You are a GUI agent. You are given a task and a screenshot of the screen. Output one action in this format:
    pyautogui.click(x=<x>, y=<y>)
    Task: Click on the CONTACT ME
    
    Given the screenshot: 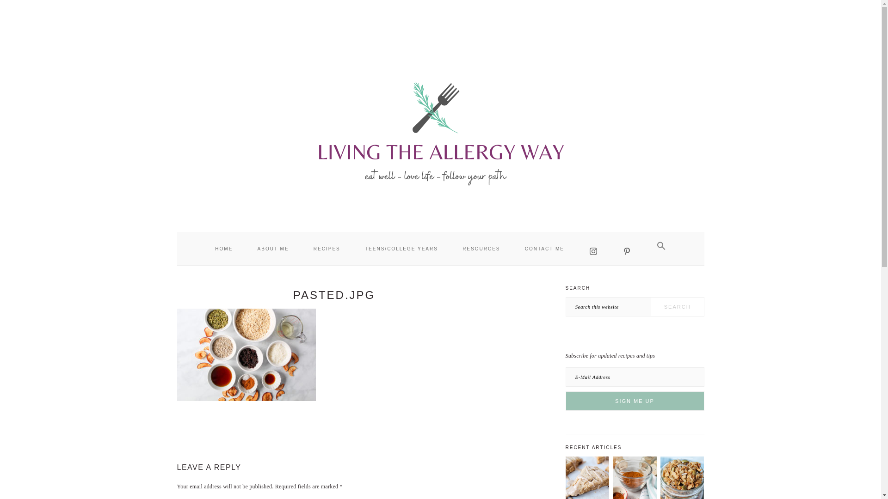 What is the action you would take?
    pyautogui.click(x=544, y=249)
    